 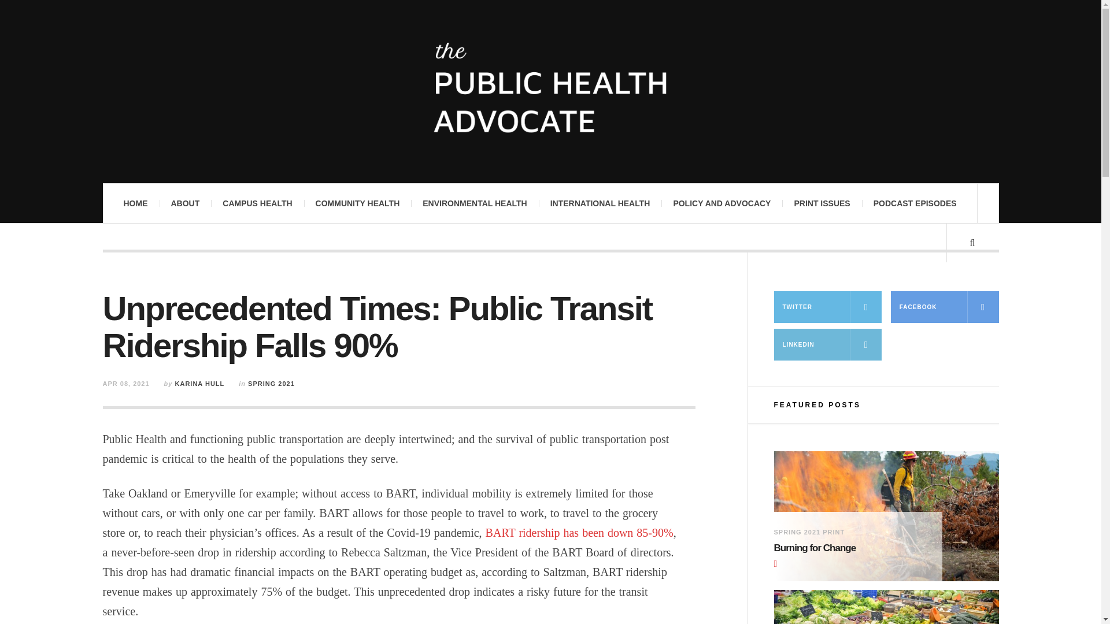 I want to click on COMMUNITY HEALTH, so click(x=358, y=203).